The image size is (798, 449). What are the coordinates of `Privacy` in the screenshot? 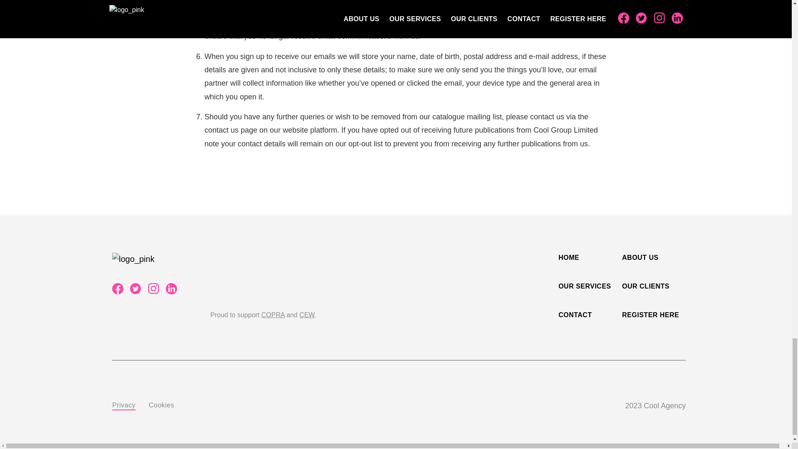 It's located at (124, 405).